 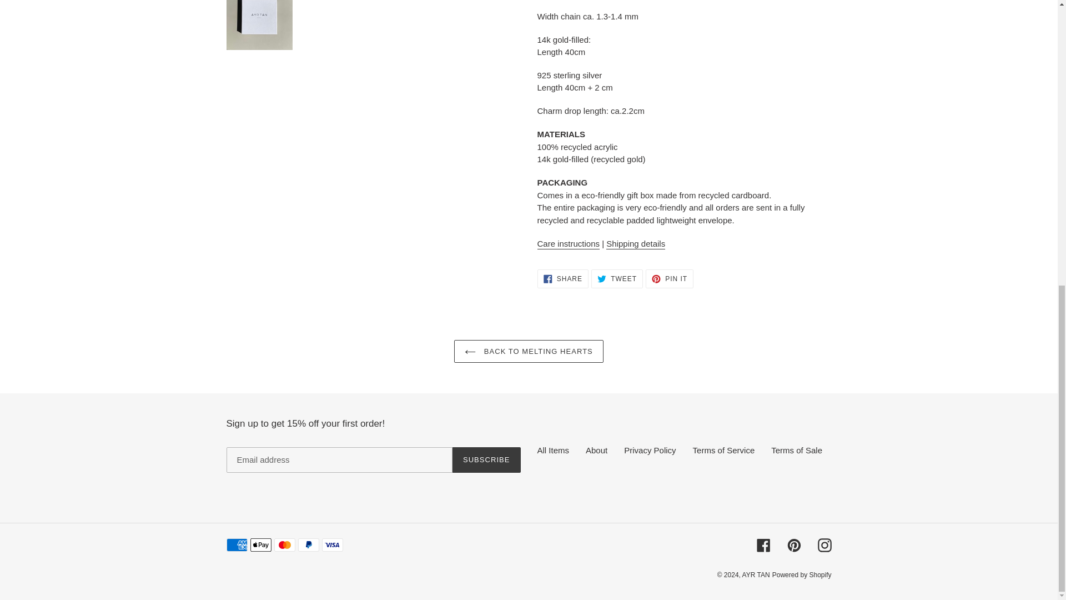 I want to click on Shipping Details, so click(x=636, y=244).